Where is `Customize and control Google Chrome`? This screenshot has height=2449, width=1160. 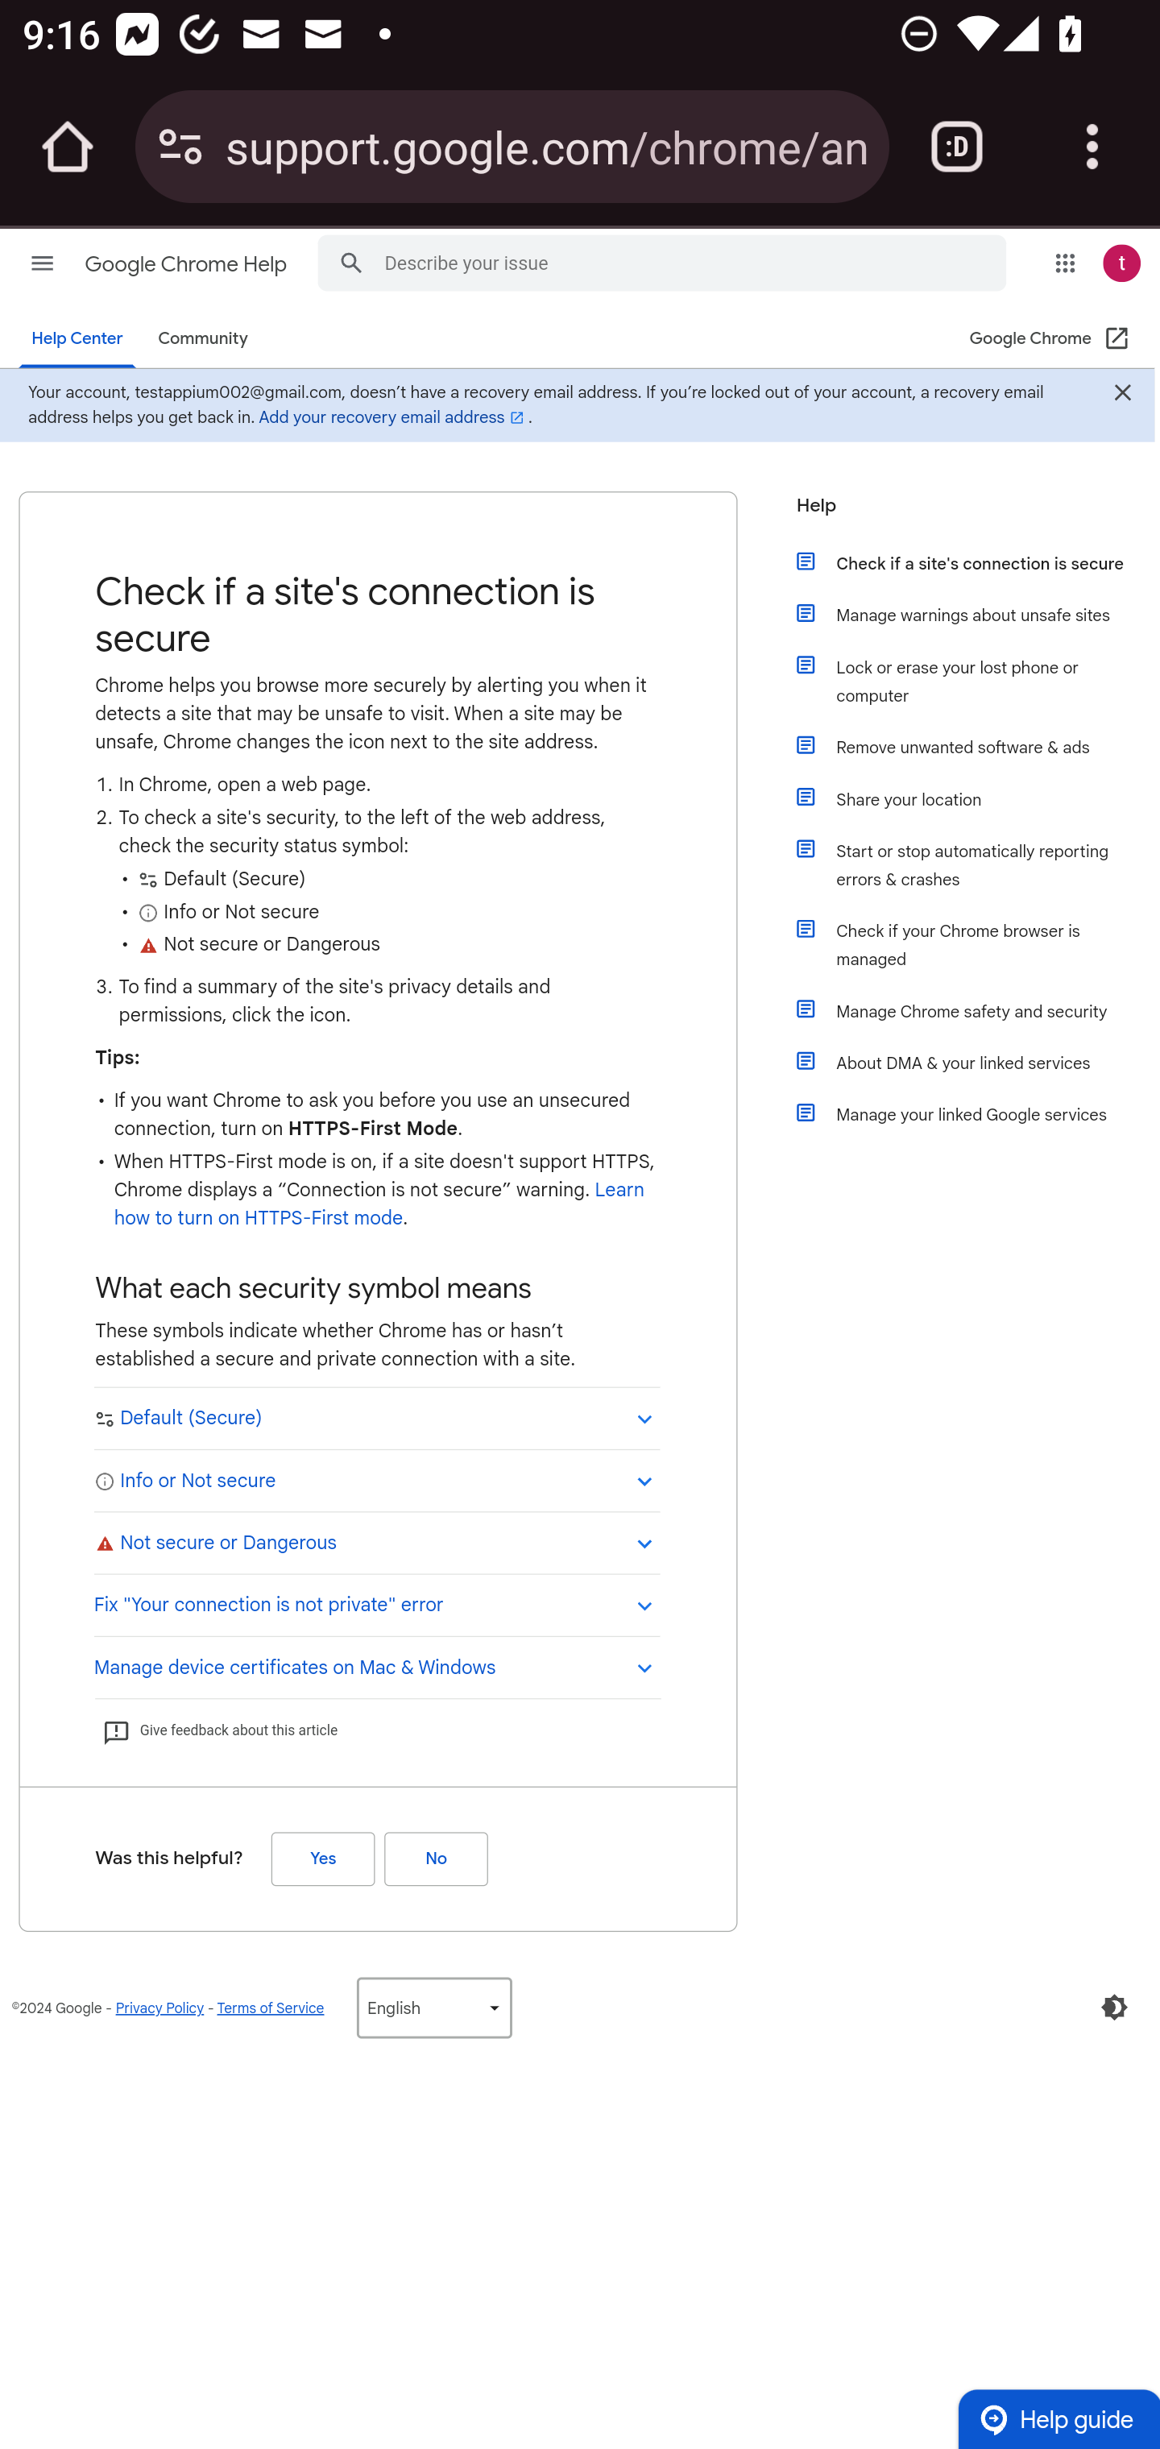
Customize and control Google Chrome is located at coordinates (1092, 147).